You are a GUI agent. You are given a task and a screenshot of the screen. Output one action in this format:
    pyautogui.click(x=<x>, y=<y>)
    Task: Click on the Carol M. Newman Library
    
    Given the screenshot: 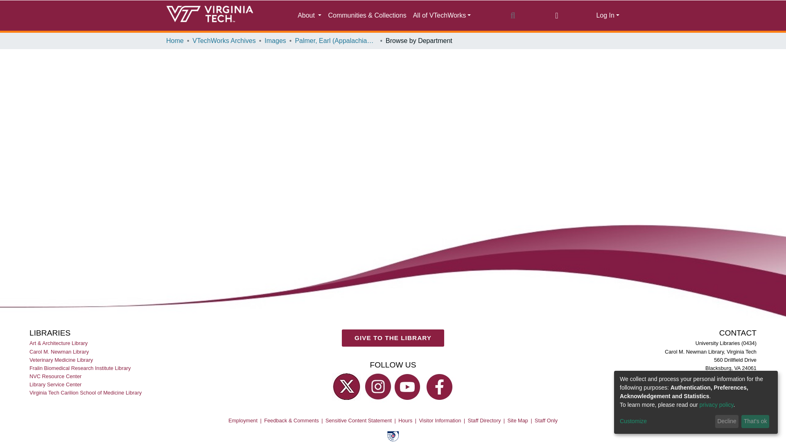 What is the action you would take?
    pyautogui.click(x=60, y=351)
    